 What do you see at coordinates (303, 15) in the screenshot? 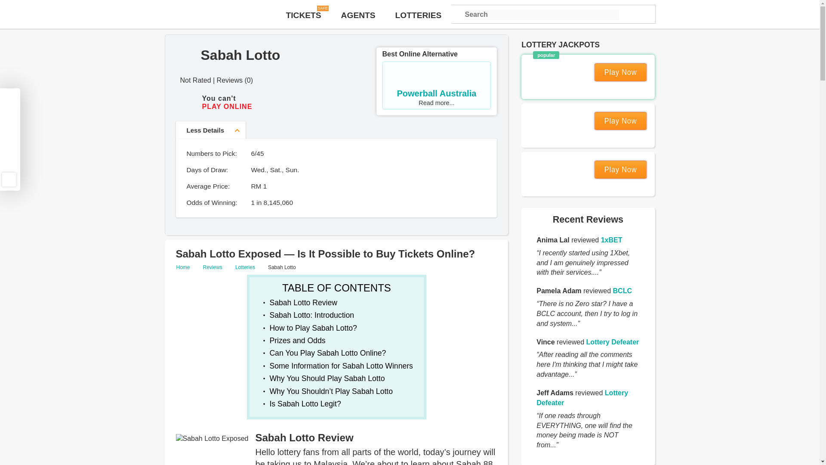
I see `1xBET` at bounding box center [303, 15].